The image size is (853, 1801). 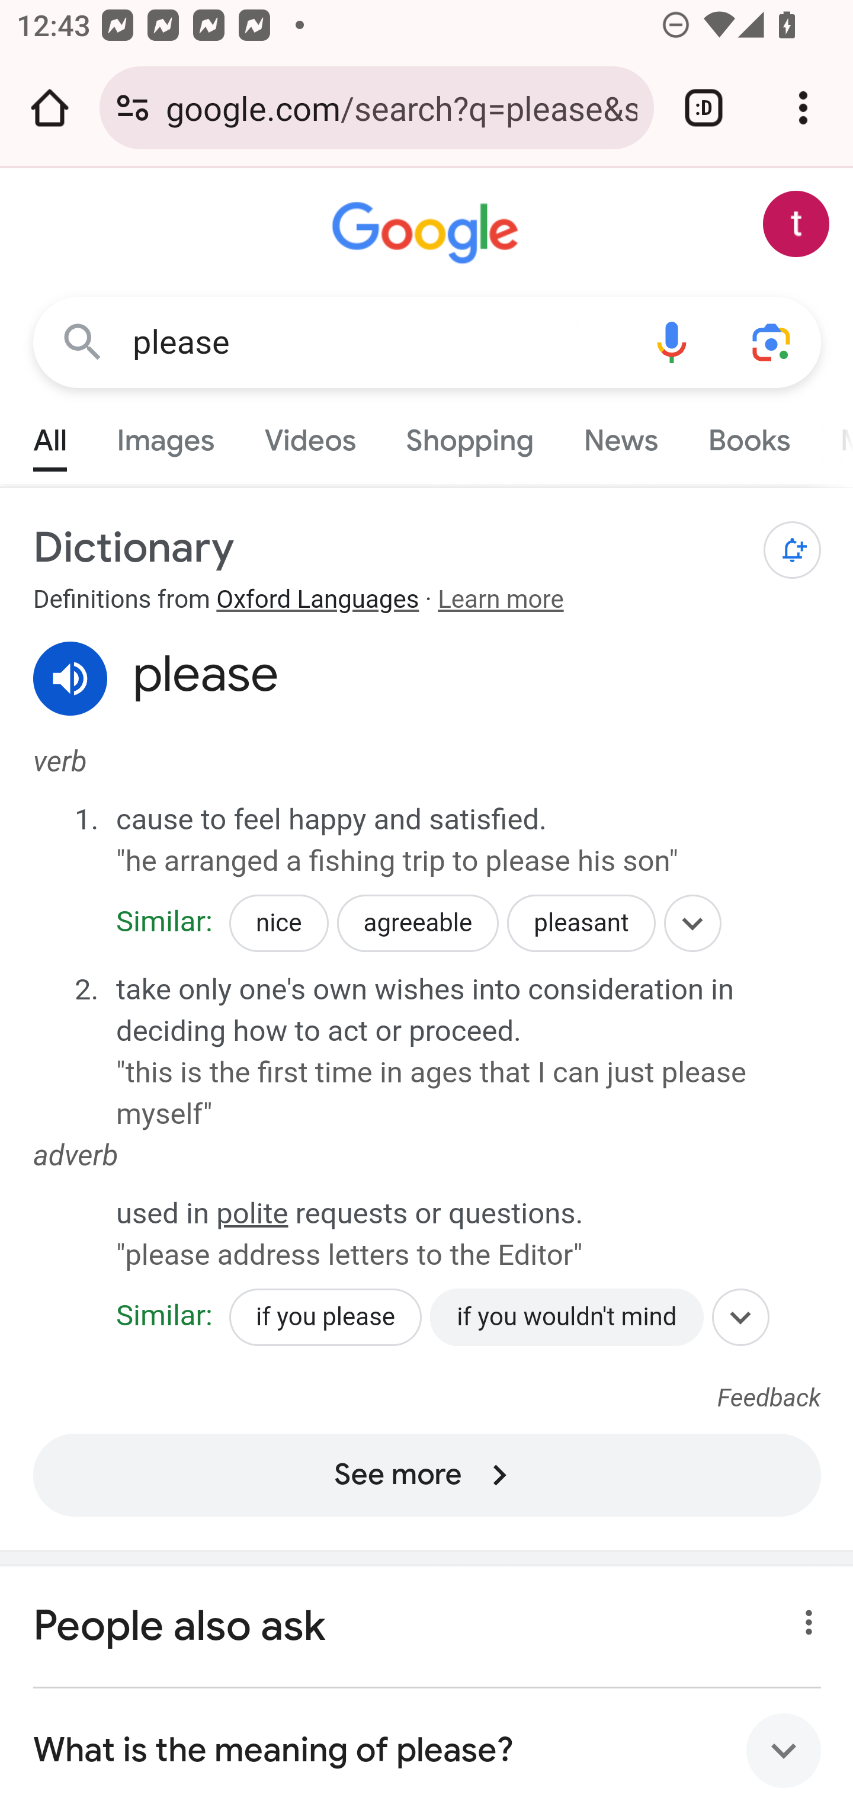 I want to click on pleasant, so click(x=581, y=924).